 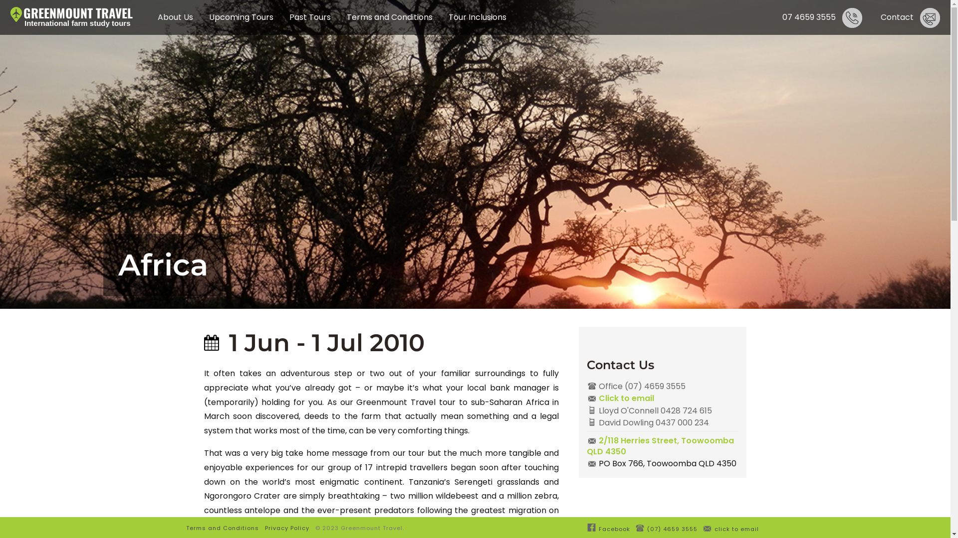 I want to click on Terms and Conditions, so click(x=222, y=528).